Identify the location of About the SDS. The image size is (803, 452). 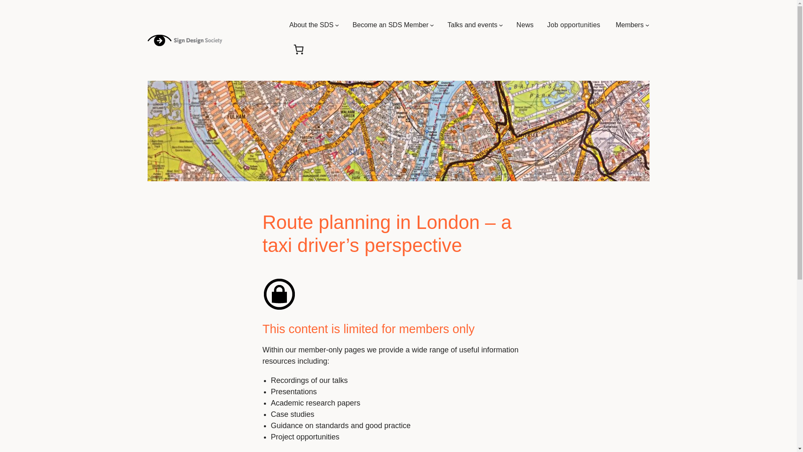
(311, 25).